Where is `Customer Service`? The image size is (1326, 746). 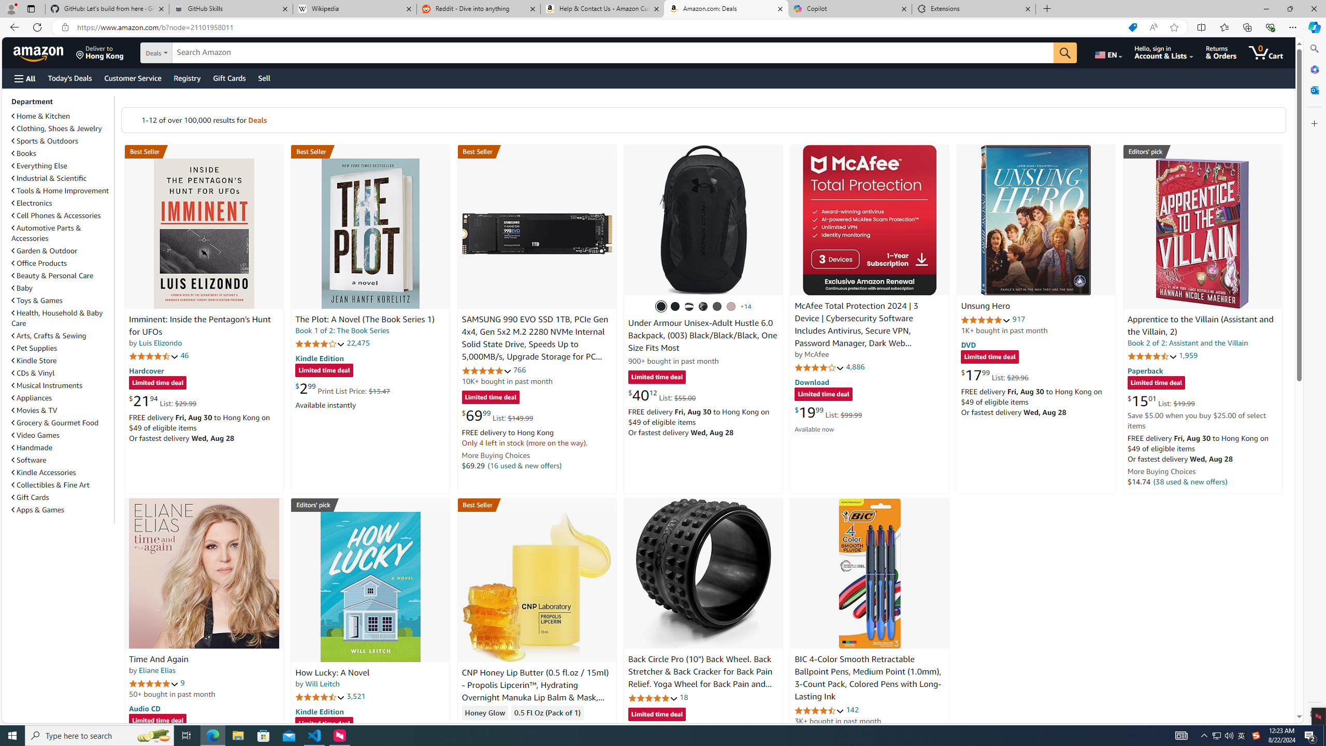
Customer Service is located at coordinates (133, 78).